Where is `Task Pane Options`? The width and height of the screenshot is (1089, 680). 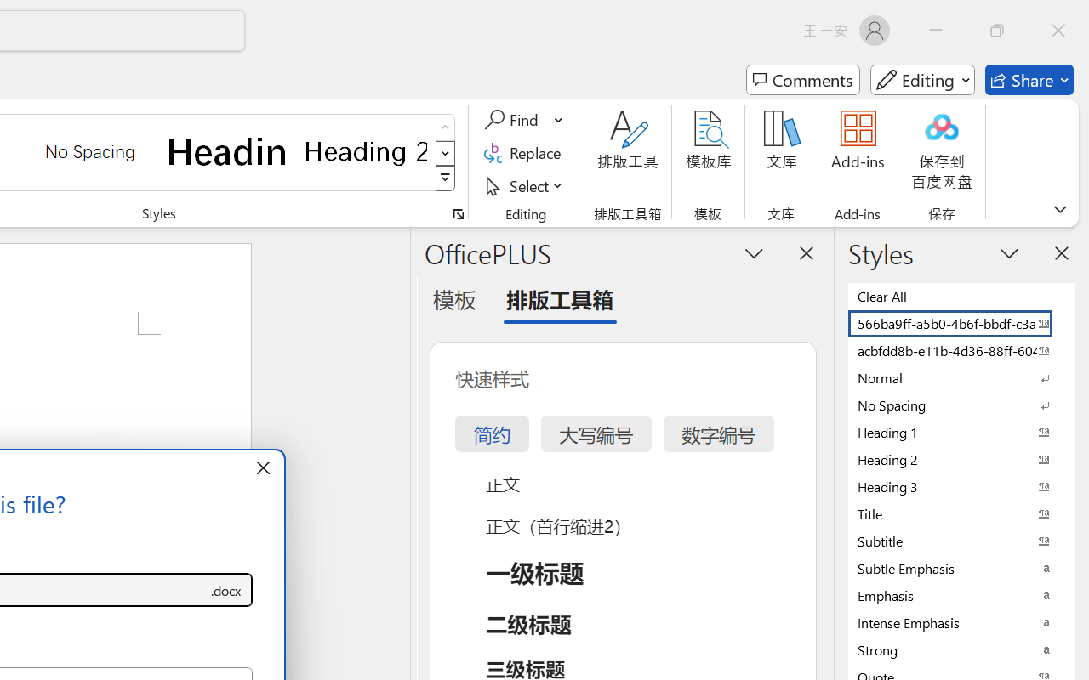
Task Pane Options is located at coordinates (754, 252).